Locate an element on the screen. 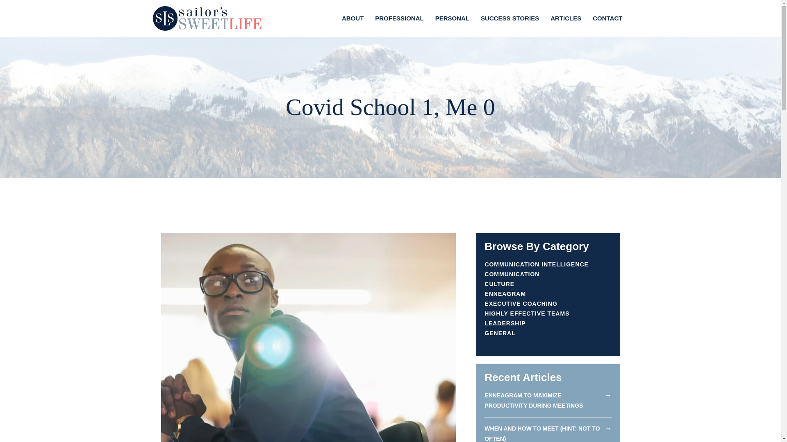  LEADERSHIP is located at coordinates (505, 323).